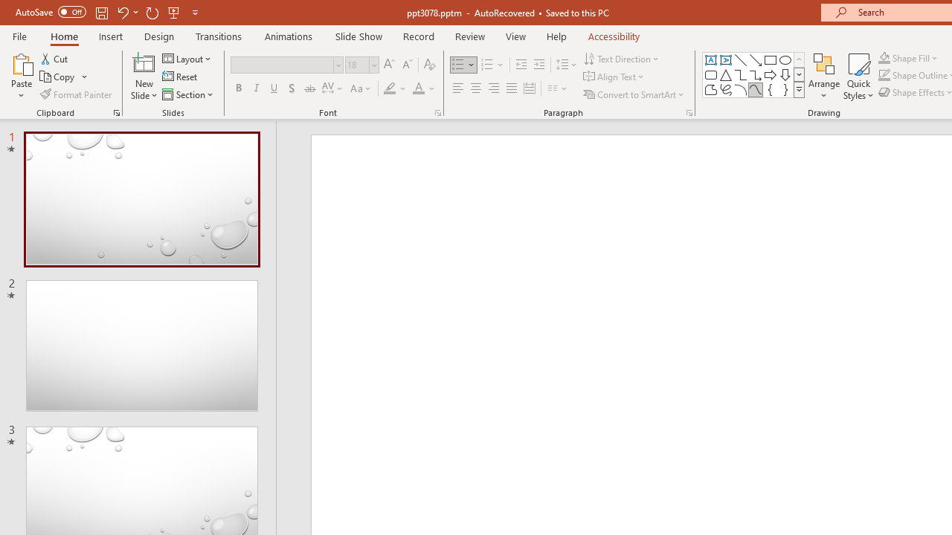 This screenshot has width=952, height=535. What do you see at coordinates (711, 89) in the screenshot?
I see `Freeform: Shape` at bounding box center [711, 89].